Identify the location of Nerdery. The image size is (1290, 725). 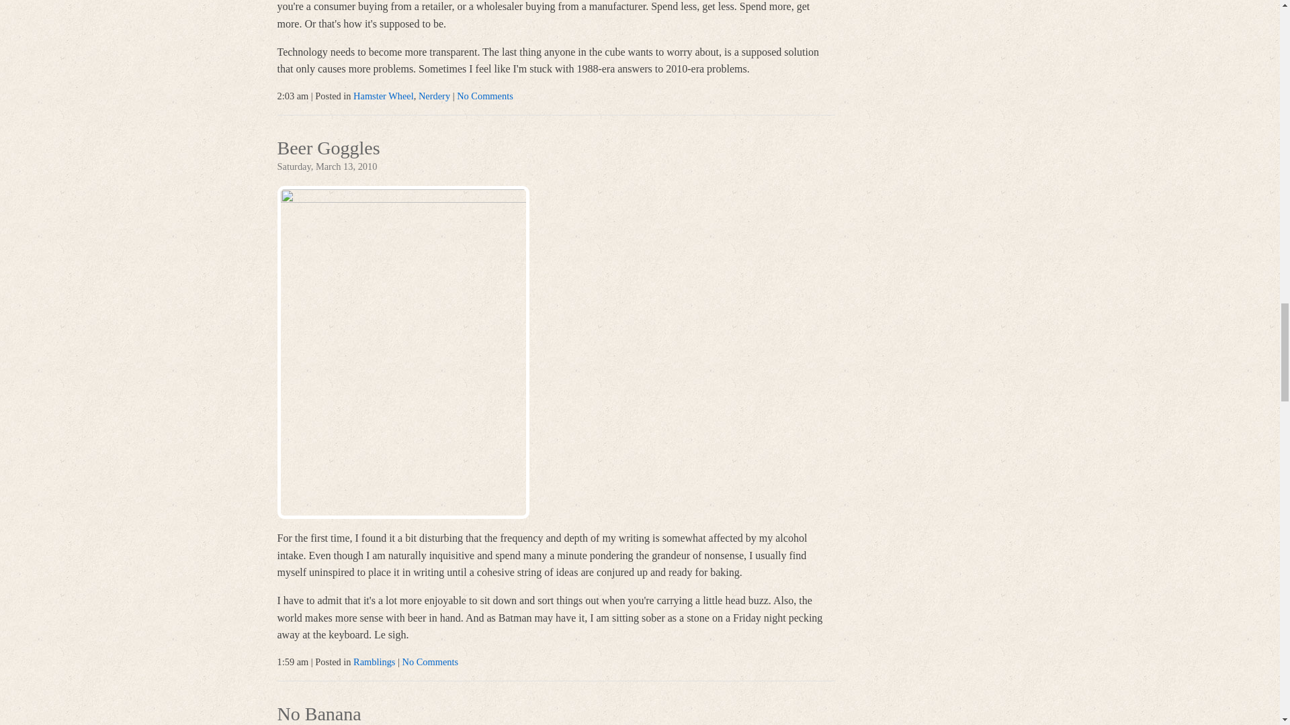
(434, 96).